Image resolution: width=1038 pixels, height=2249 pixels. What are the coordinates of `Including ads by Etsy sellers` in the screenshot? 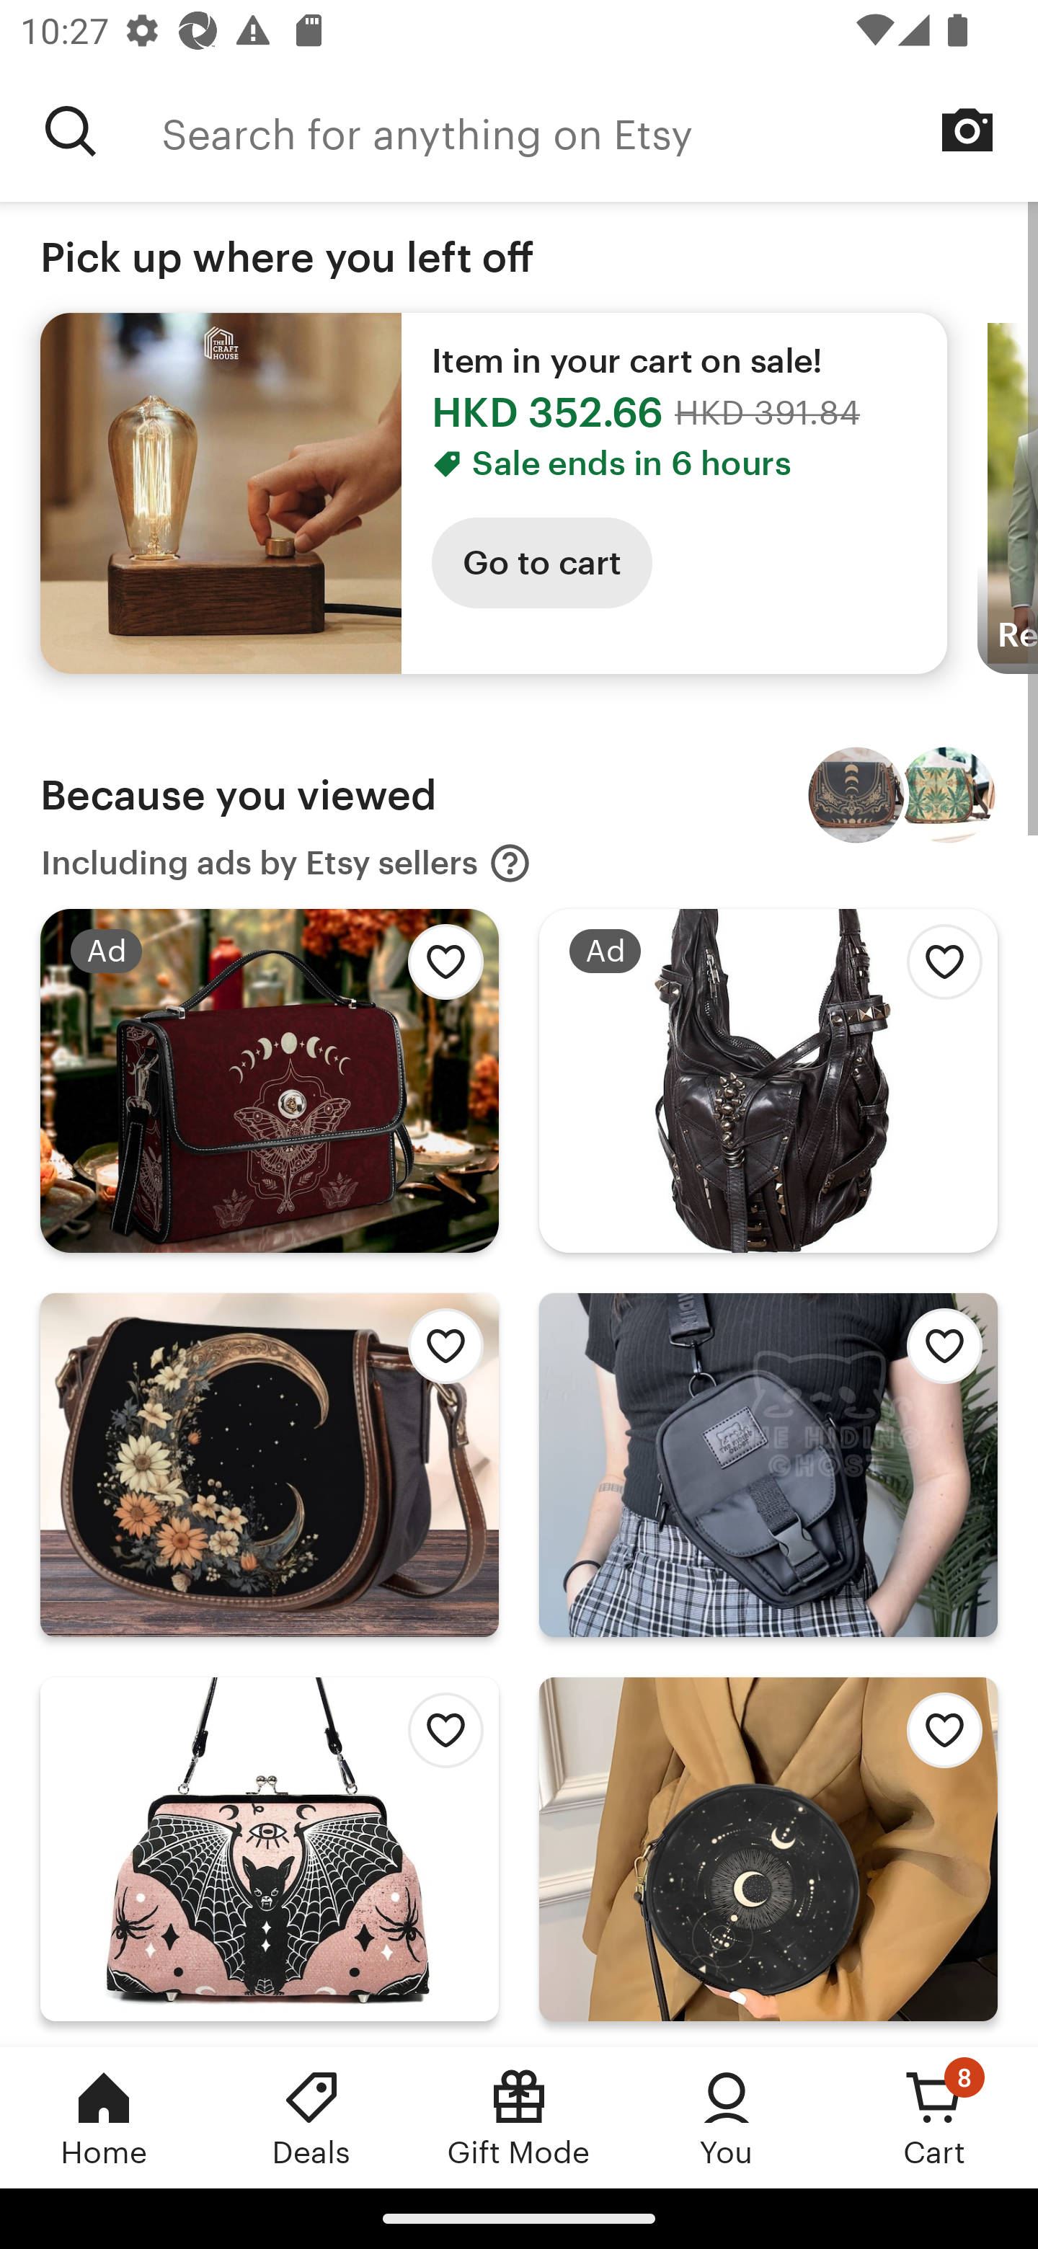 It's located at (286, 864).